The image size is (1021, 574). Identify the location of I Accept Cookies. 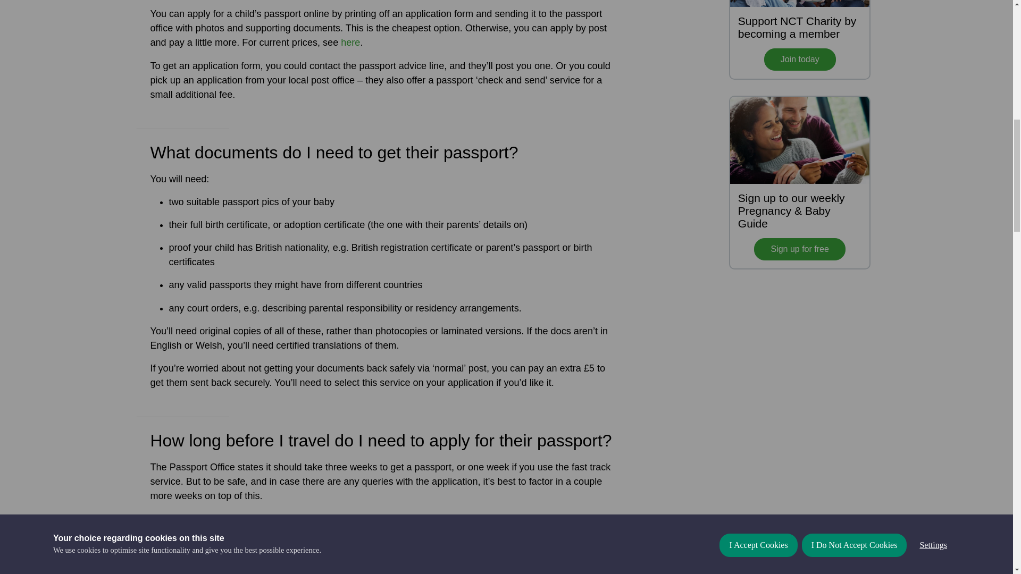
(758, 17).